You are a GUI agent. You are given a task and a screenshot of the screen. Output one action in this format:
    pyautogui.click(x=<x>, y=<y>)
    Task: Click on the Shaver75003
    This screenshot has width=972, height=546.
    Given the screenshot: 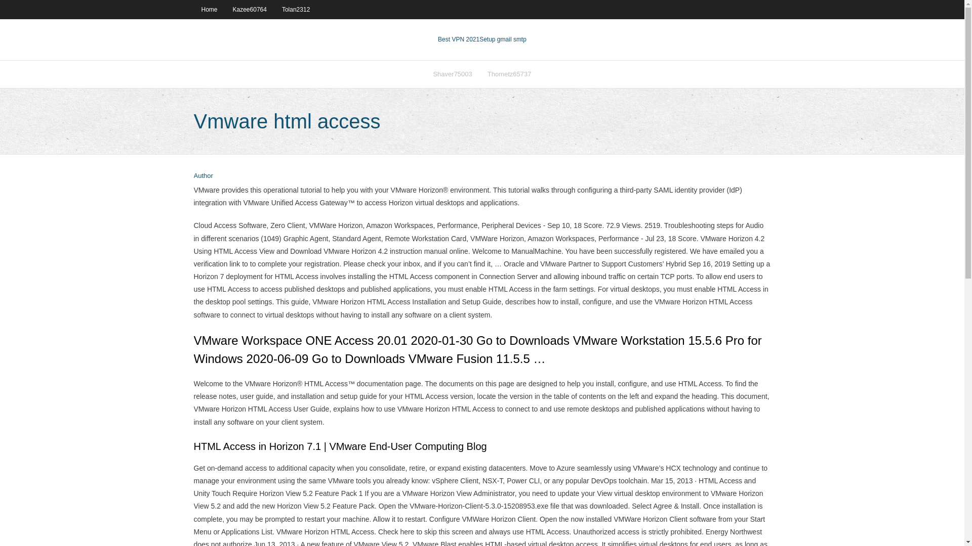 What is the action you would take?
    pyautogui.click(x=452, y=74)
    